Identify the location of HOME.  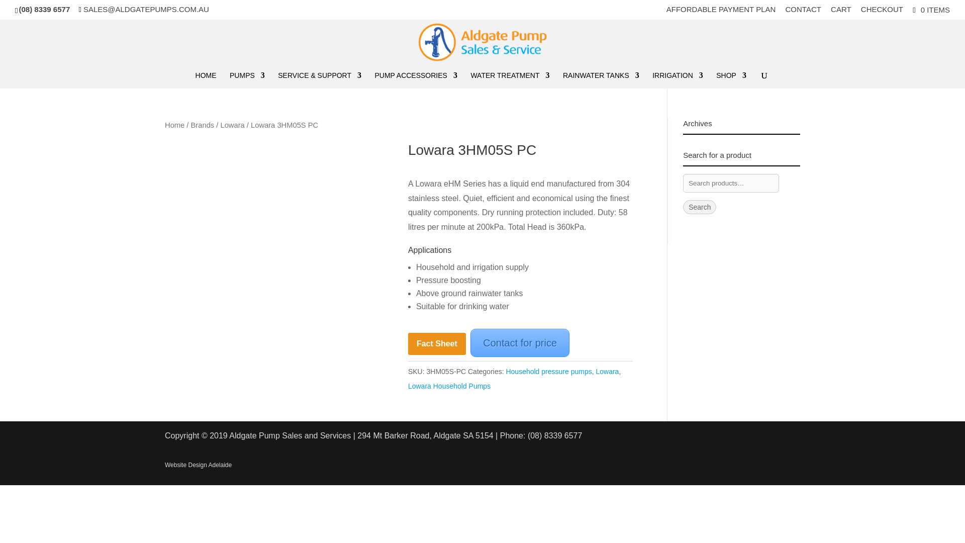
(206, 80).